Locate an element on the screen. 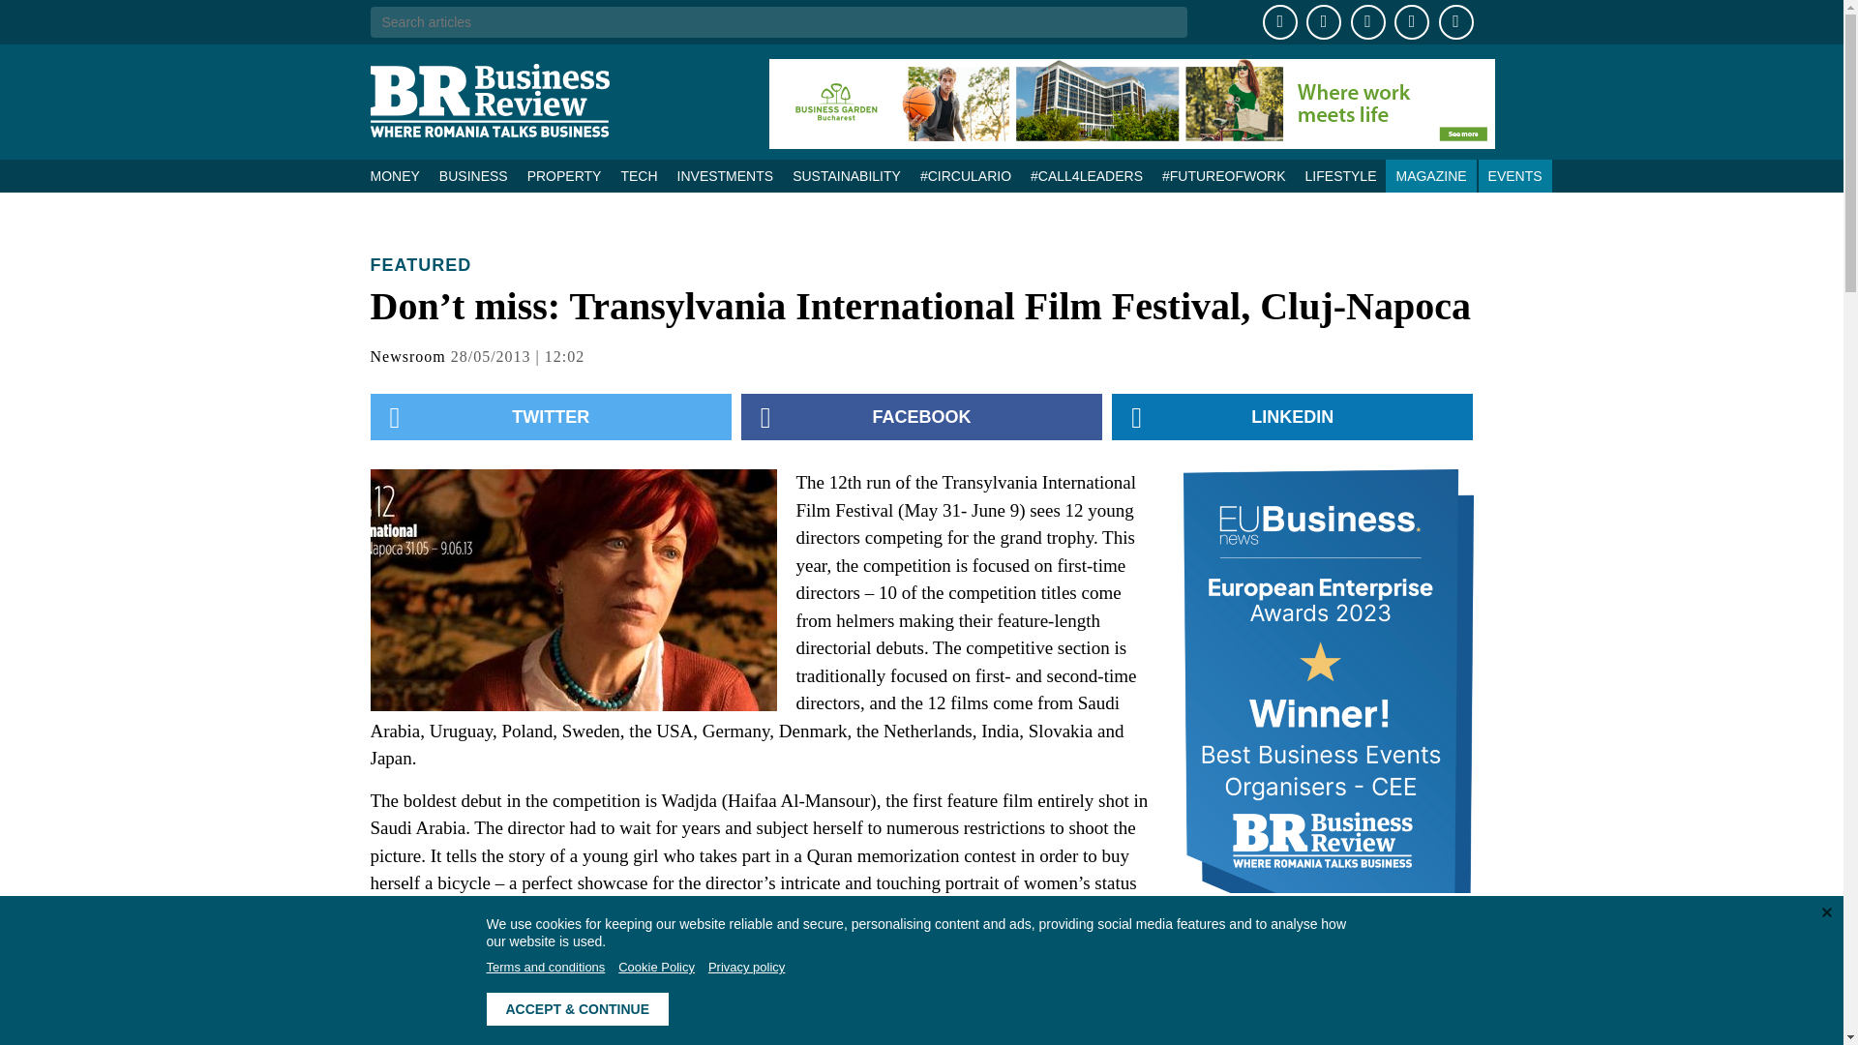 The width and height of the screenshot is (1858, 1045). BUSINESS is located at coordinates (473, 176).